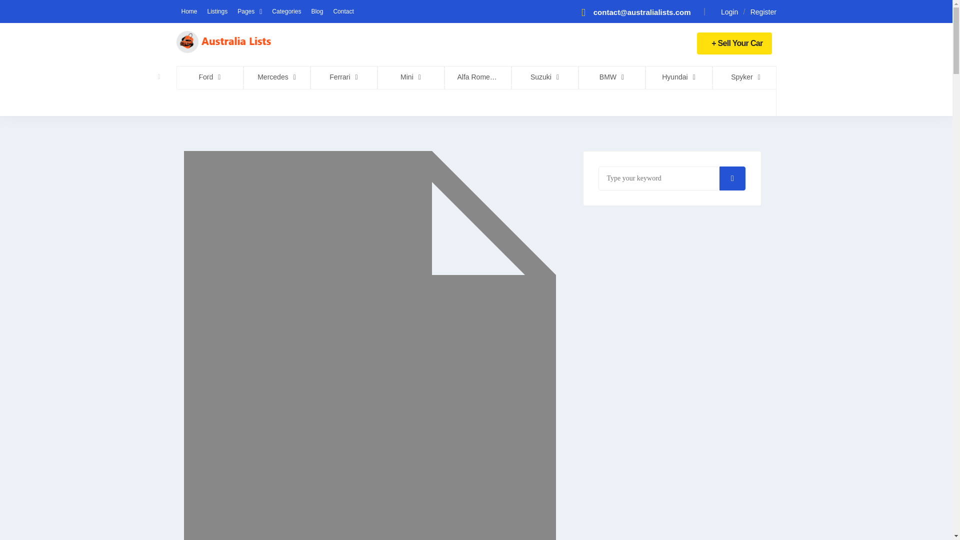 This screenshot has width=960, height=540. What do you see at coordinates (209, 77) in the screenshot?
I see `Ford` at bounding box center [209, 77].